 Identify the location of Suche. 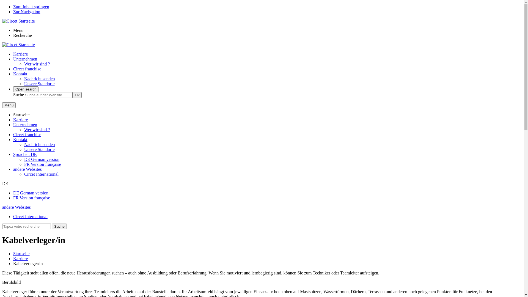
(59, 227).